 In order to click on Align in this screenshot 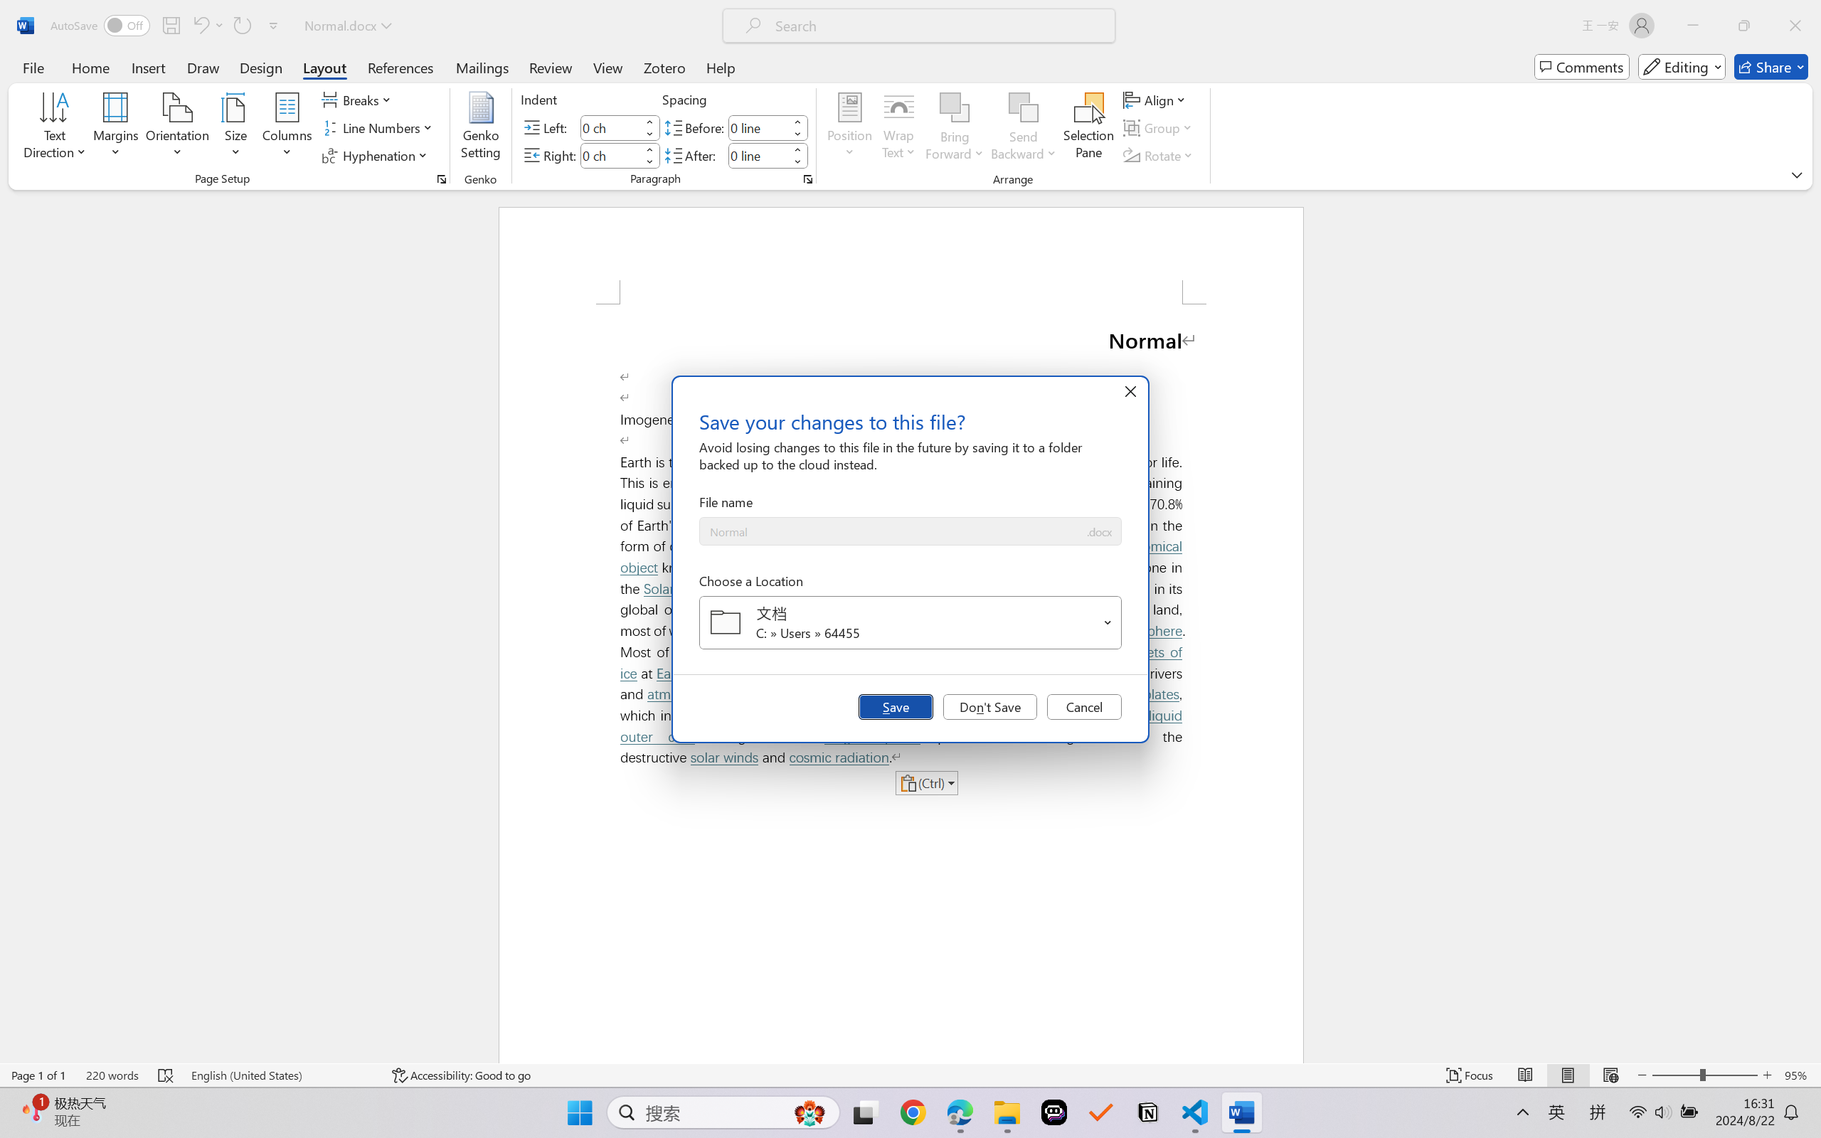, I will do `click(1156, 100)`.